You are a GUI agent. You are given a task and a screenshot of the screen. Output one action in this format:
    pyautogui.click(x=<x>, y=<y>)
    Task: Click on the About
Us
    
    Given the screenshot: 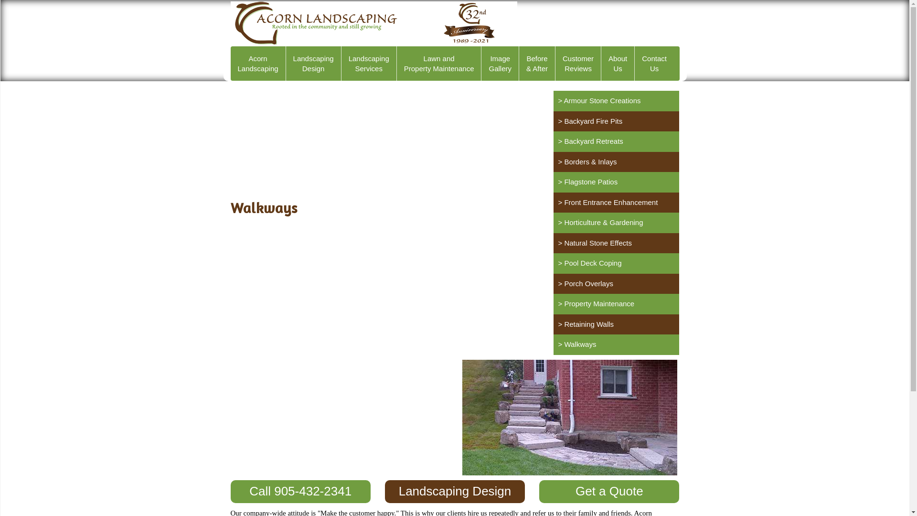 What is the action you would take?
    pyautogui.click(x=618, y=64)
    